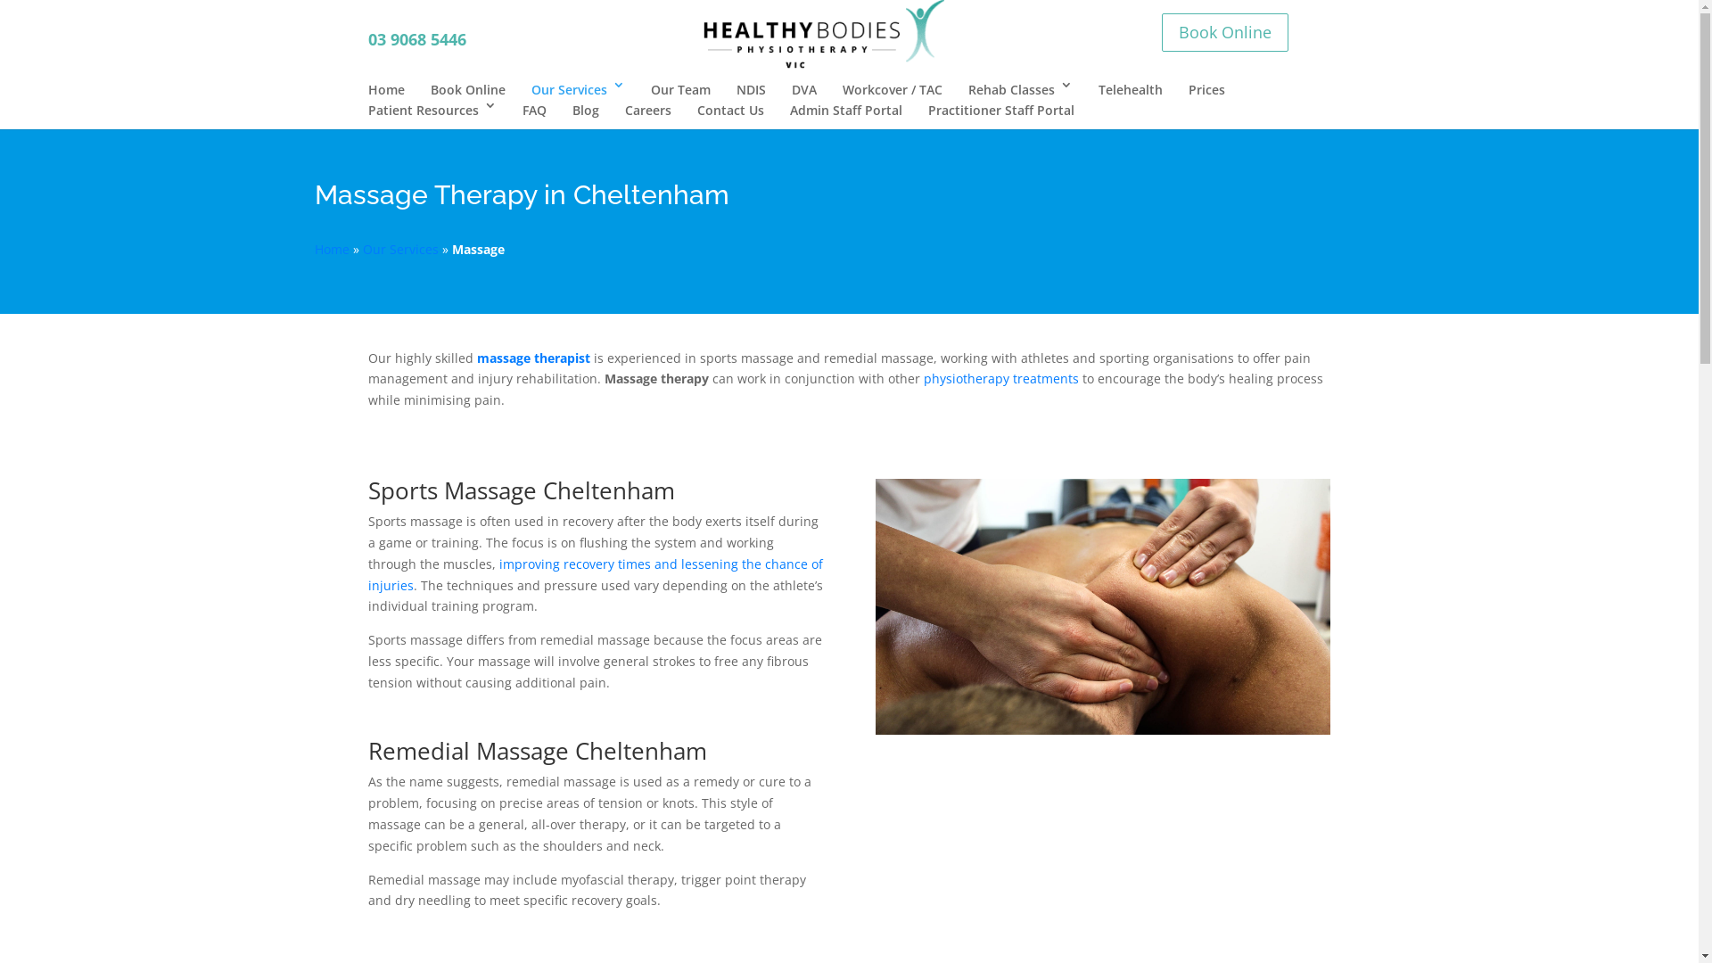 This screenshot has width=1712, height=963. I want to click on Blog, so click(586, 111).